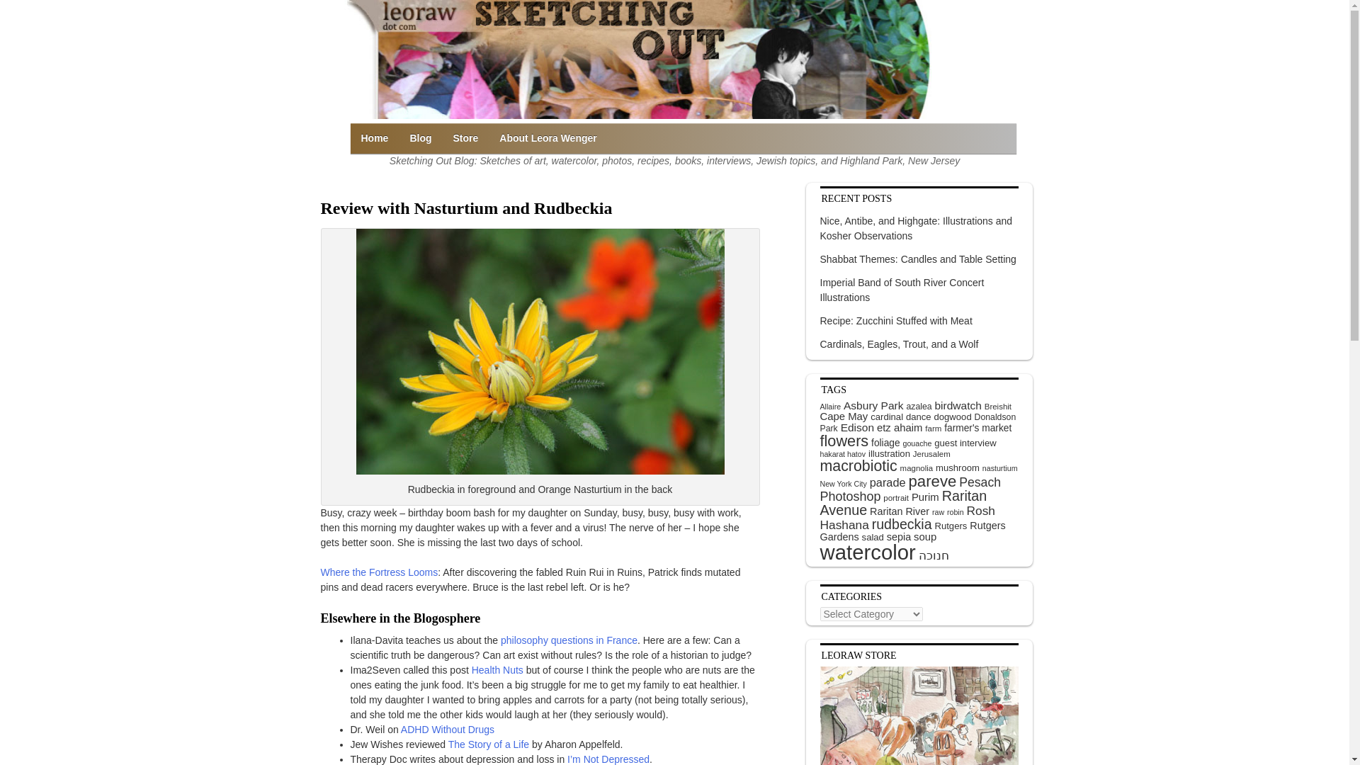 This screenshot has height=765, width=1360. I want to click on Store, so click(466, 138).